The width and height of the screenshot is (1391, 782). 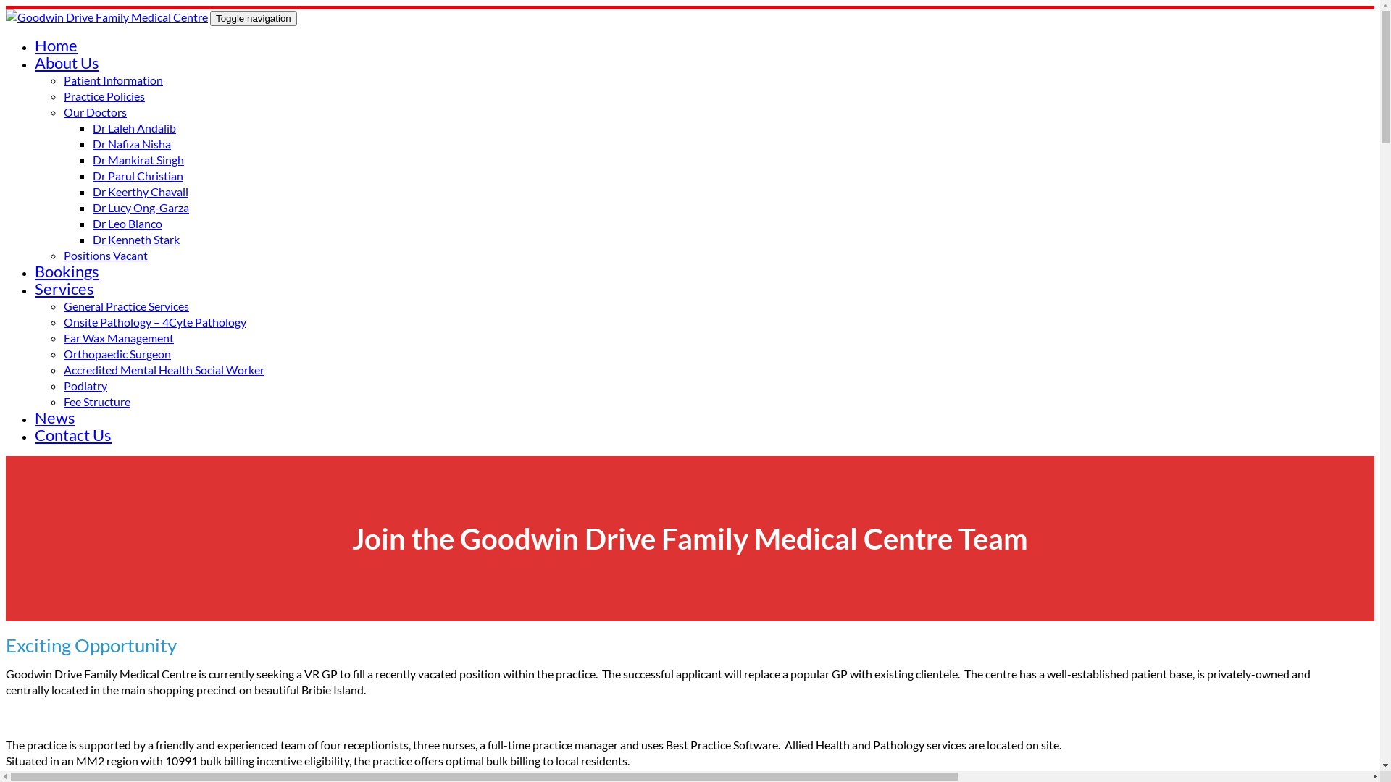 I want to click on News, so click(x=55, y=417).